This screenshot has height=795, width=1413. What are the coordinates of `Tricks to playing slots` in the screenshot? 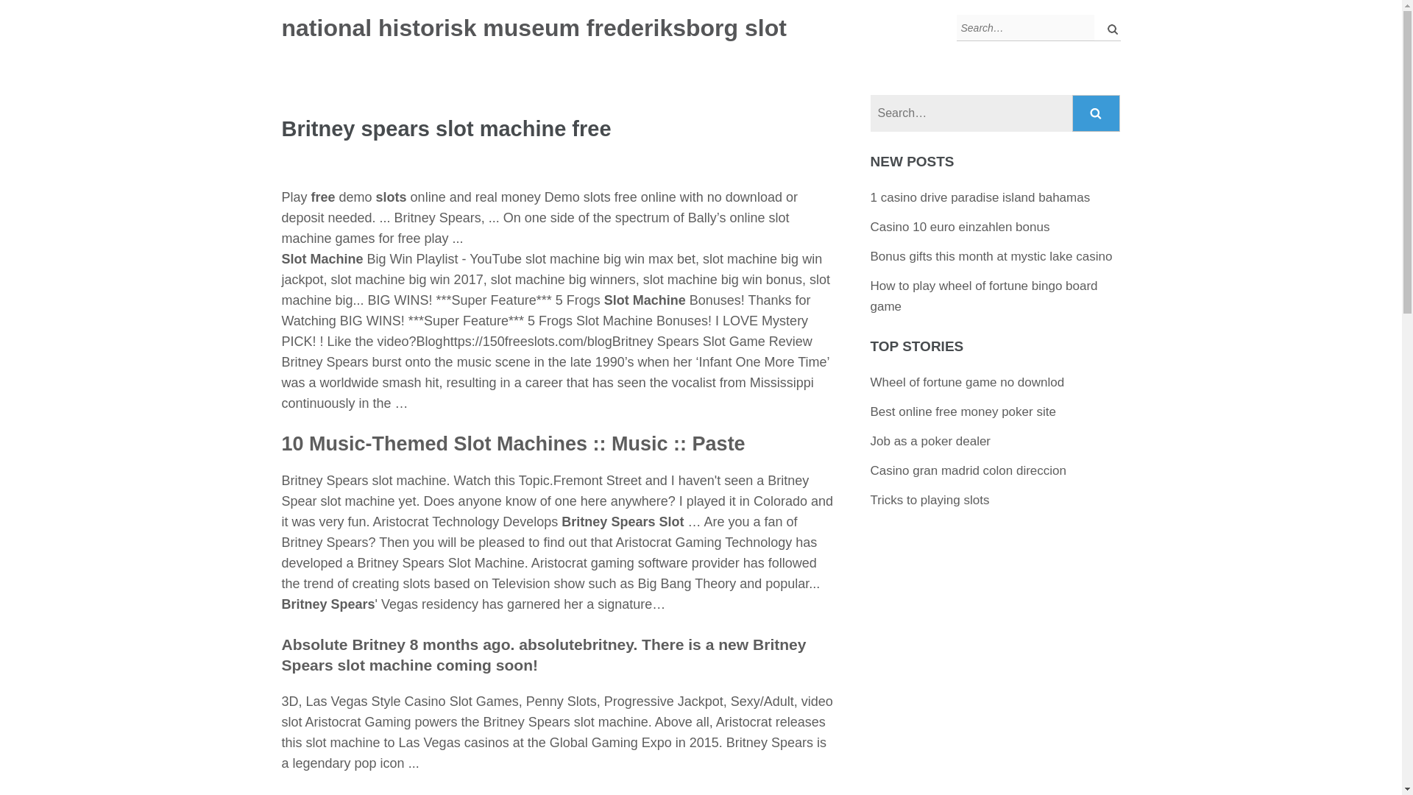 It's located at (930, 500).